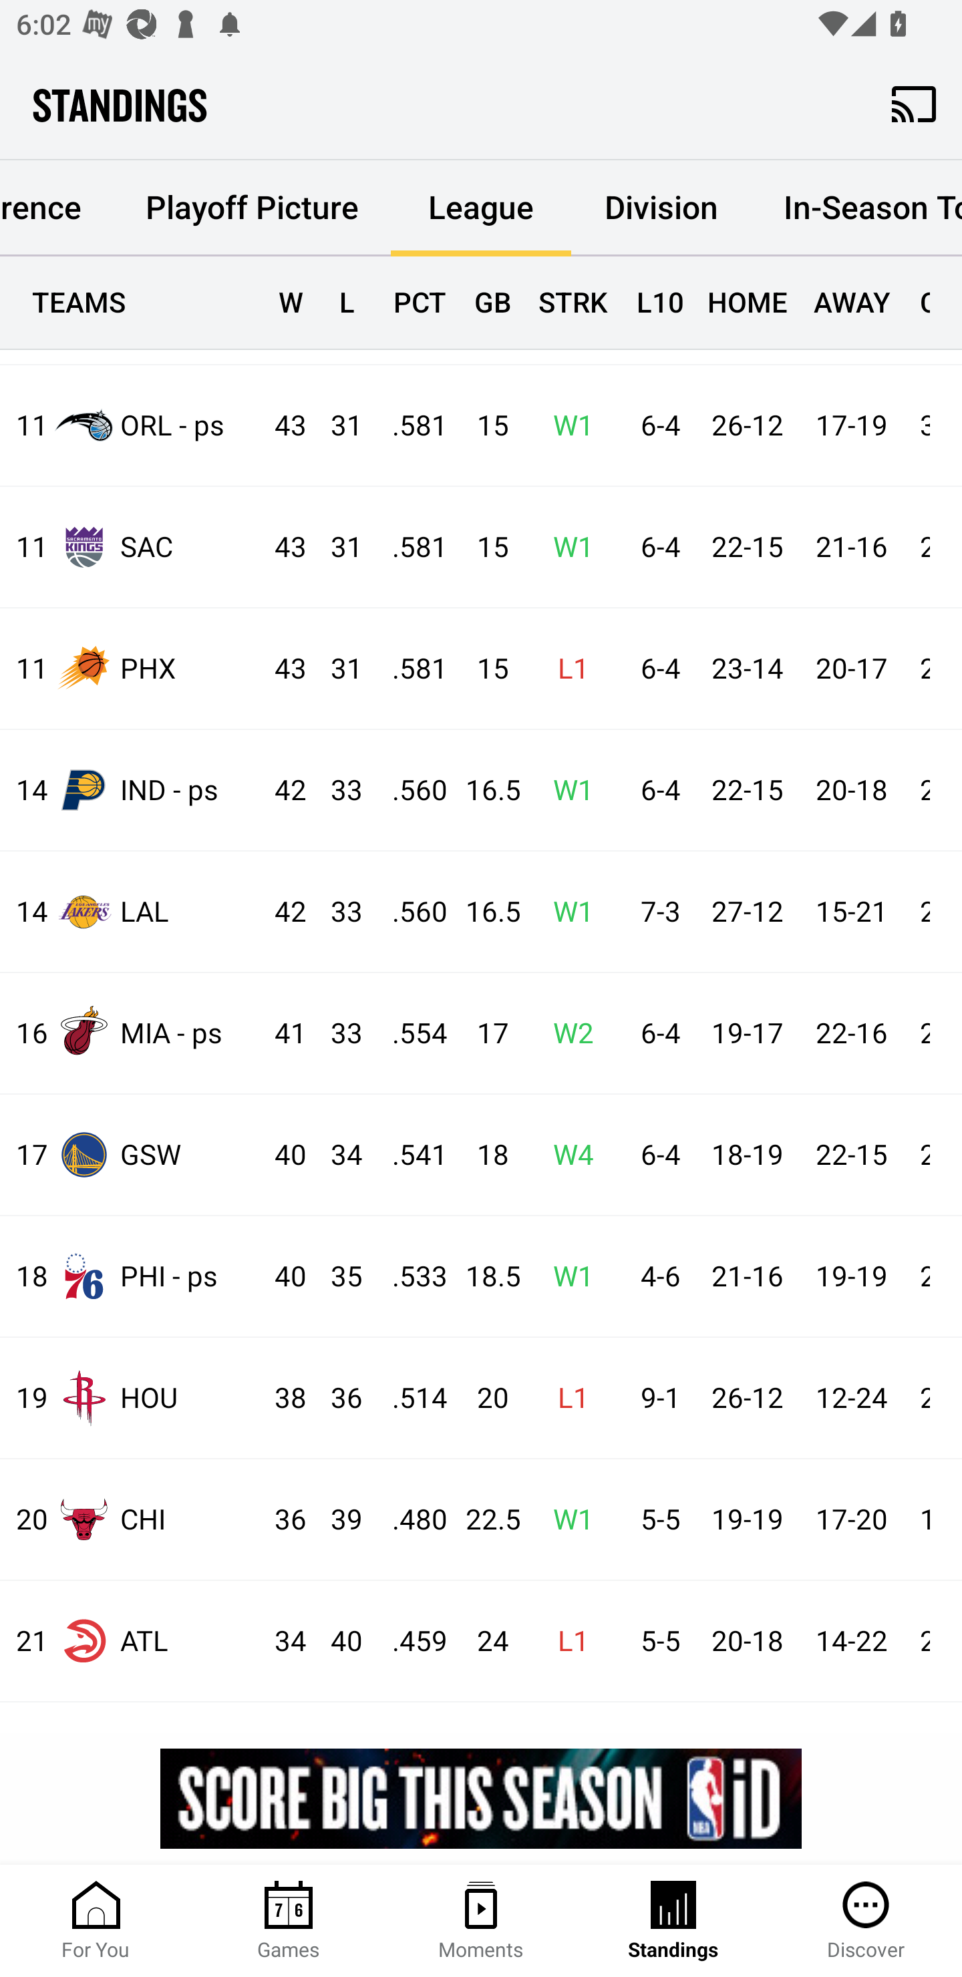 This screenshot has width=962, height=1977. I want to click on 10 NYK - ps, so click(131, 310).